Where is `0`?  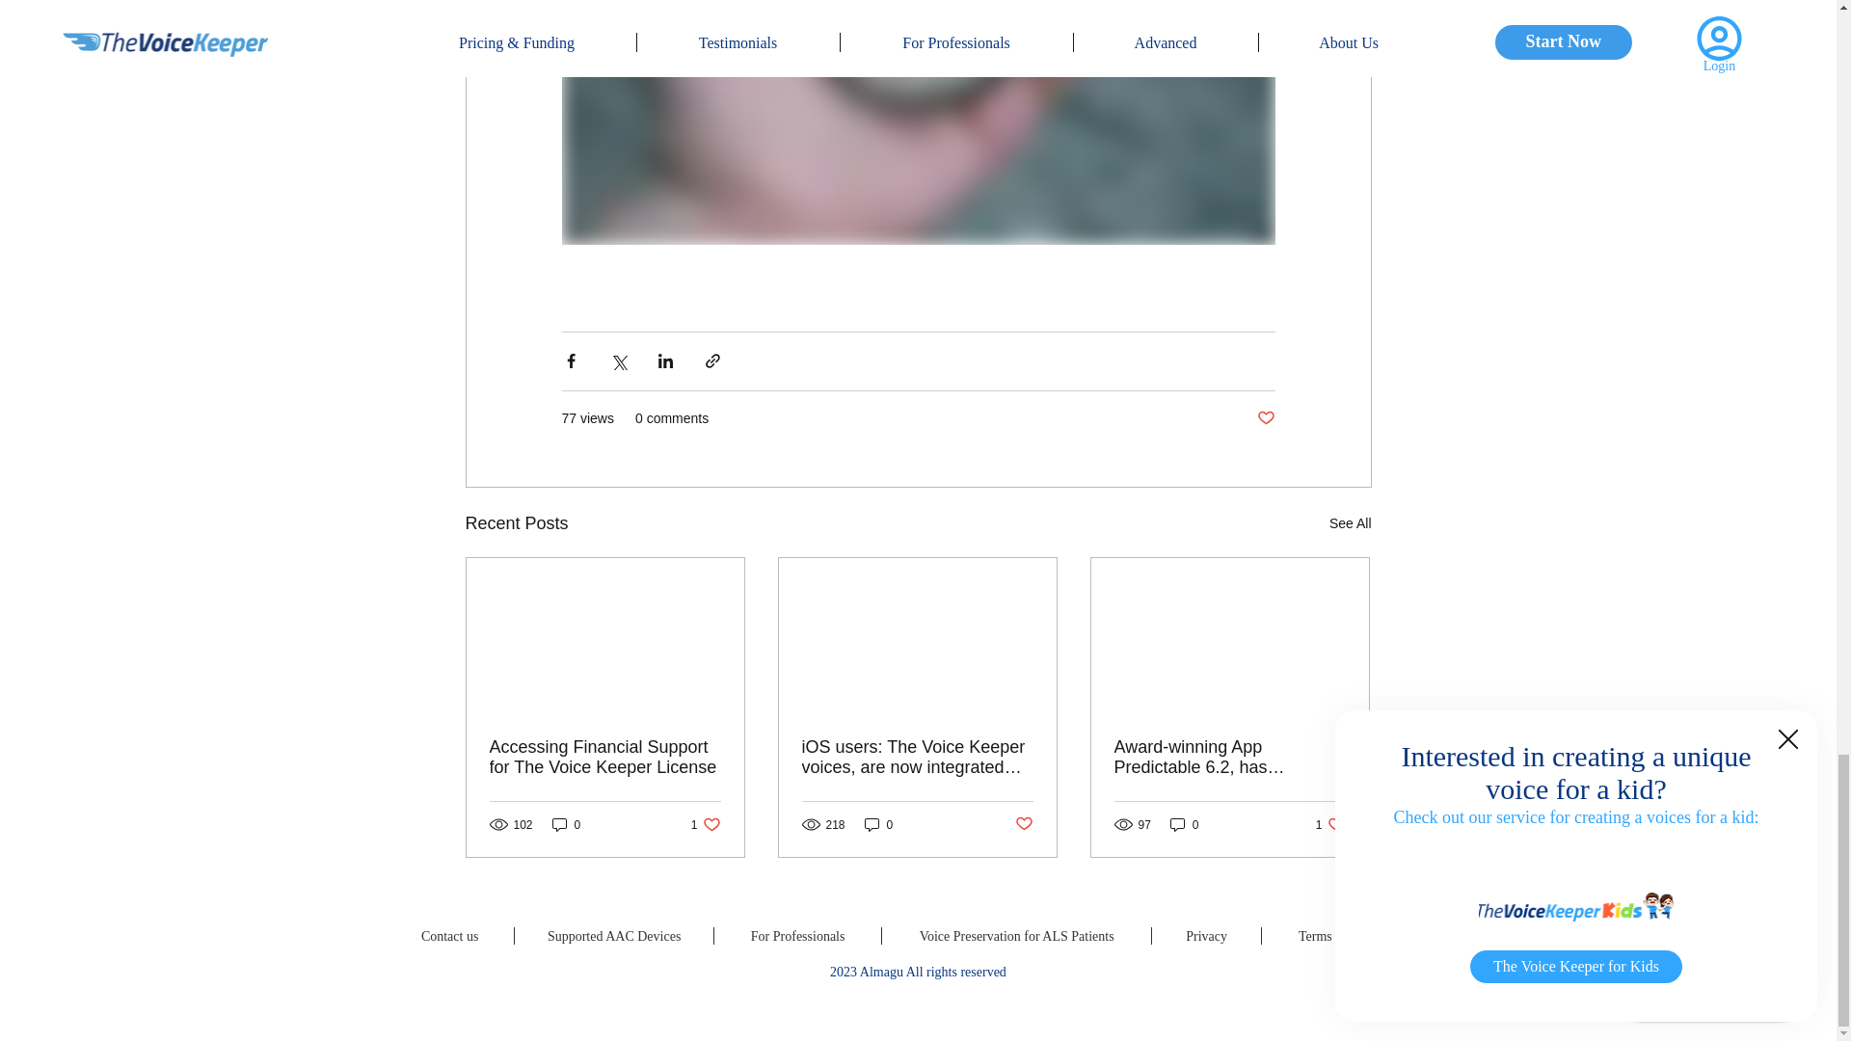 0 is located at coordinates (706, 824).